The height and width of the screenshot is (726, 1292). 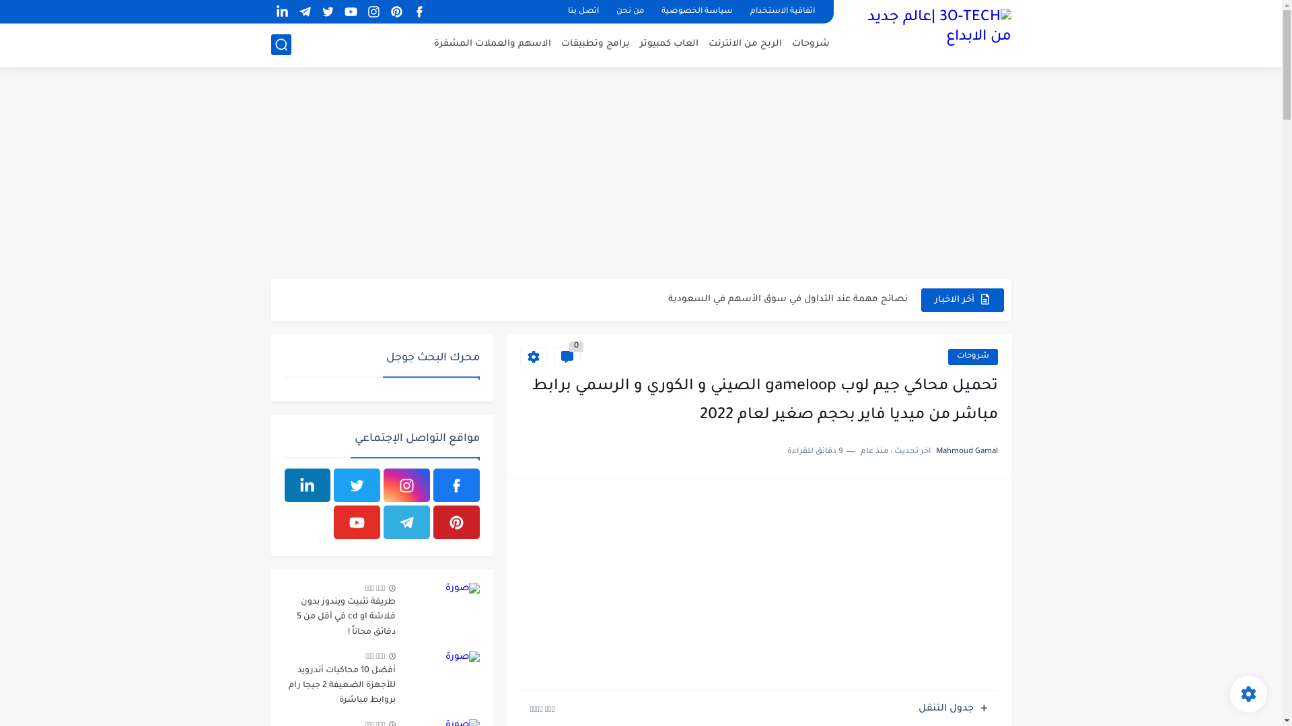 I want to click on Advertisement, so click(x=641, y=175).